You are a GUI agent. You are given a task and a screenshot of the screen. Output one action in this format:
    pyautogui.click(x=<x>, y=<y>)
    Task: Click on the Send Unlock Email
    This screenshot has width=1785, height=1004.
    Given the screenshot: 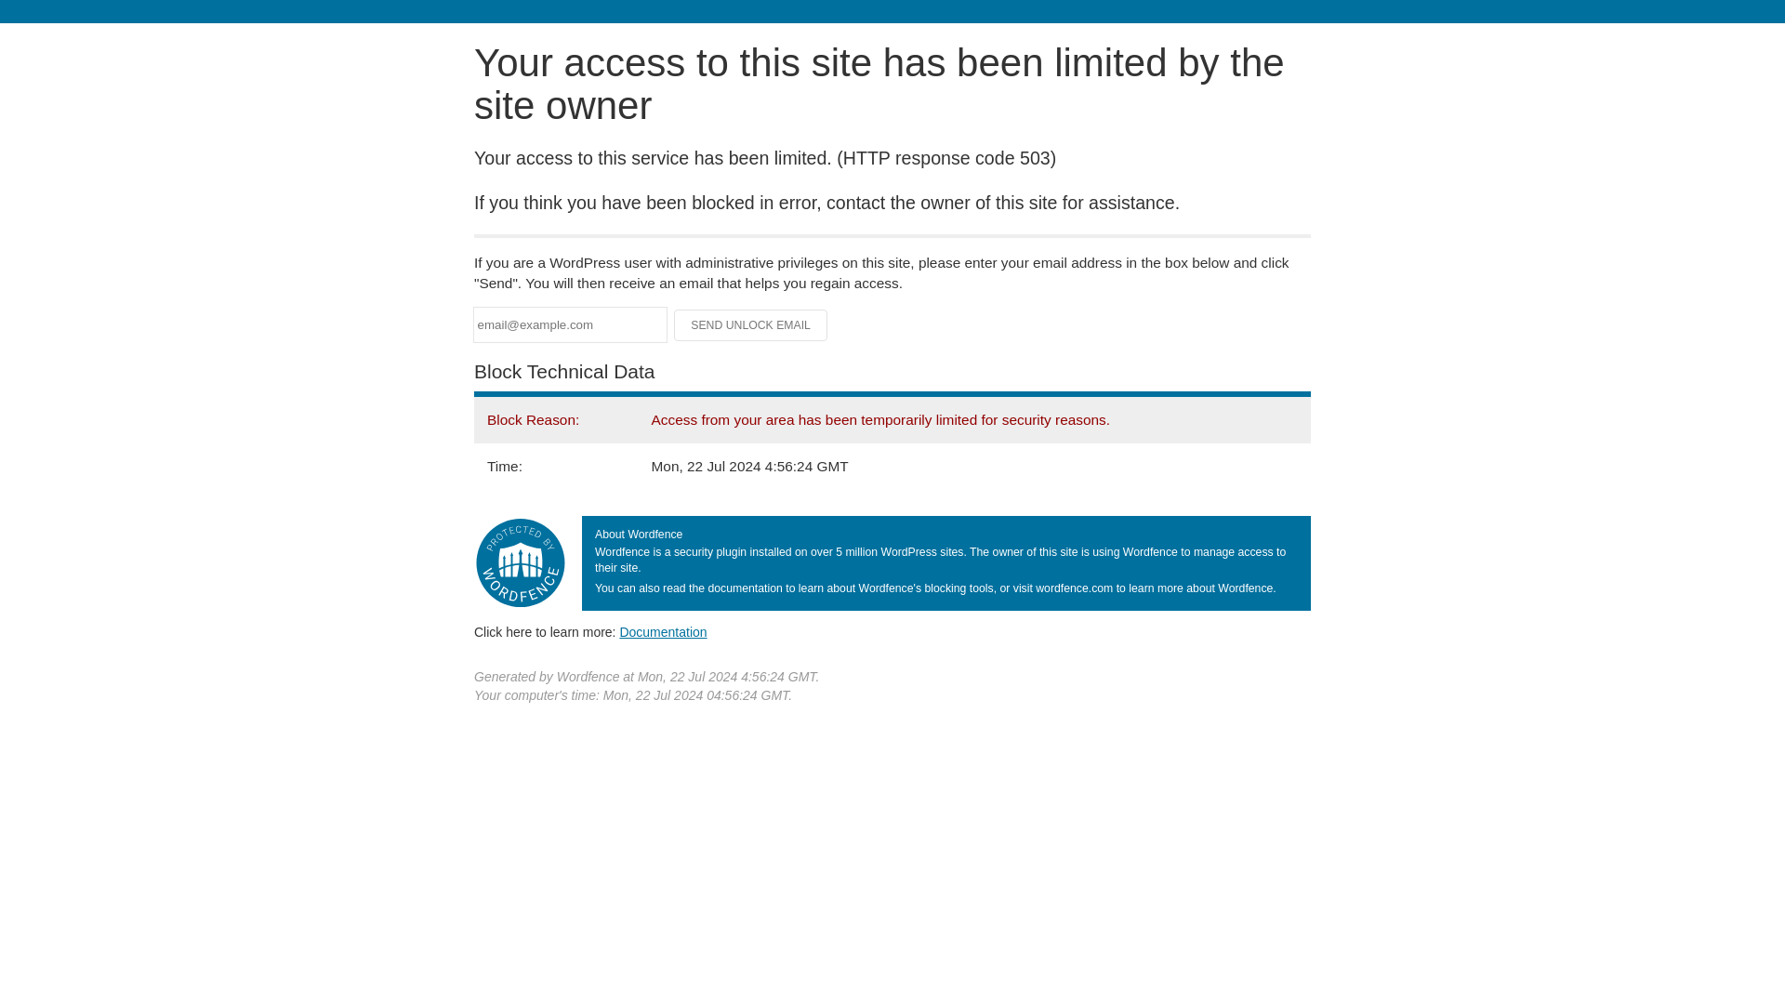 What is the action you would take?
    pyautogui.click(x=751, y=325)
    